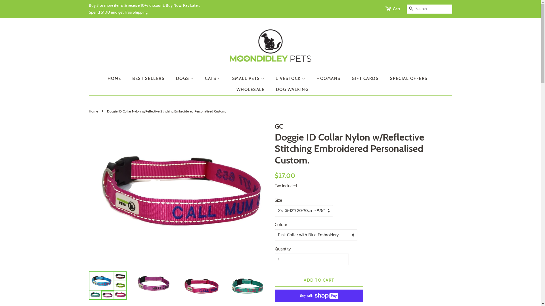 This screenshot has width=545, height=306. Describe the element at coordinates (397, 9) in the screenshot. I see `Cart` at that location.